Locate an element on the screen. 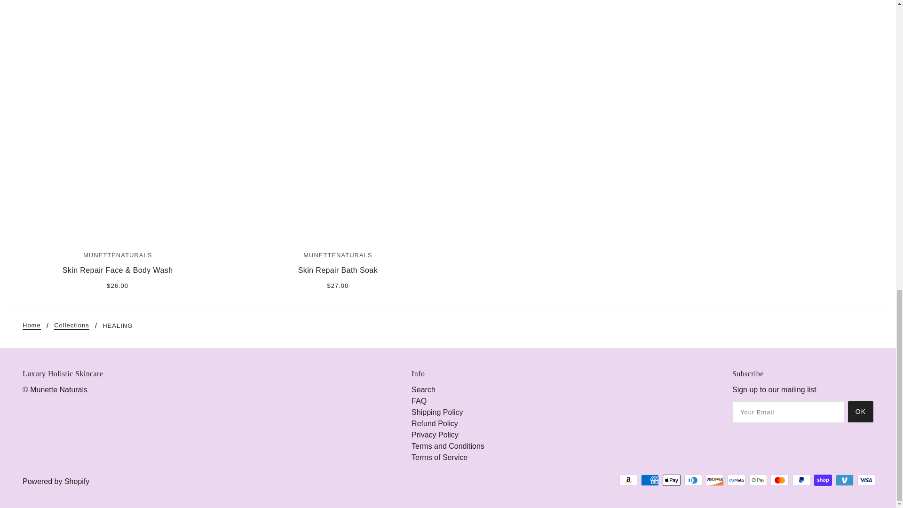 The height and width of the screenshot is (508, 903). FAQ is located at coordinates (419, 401).